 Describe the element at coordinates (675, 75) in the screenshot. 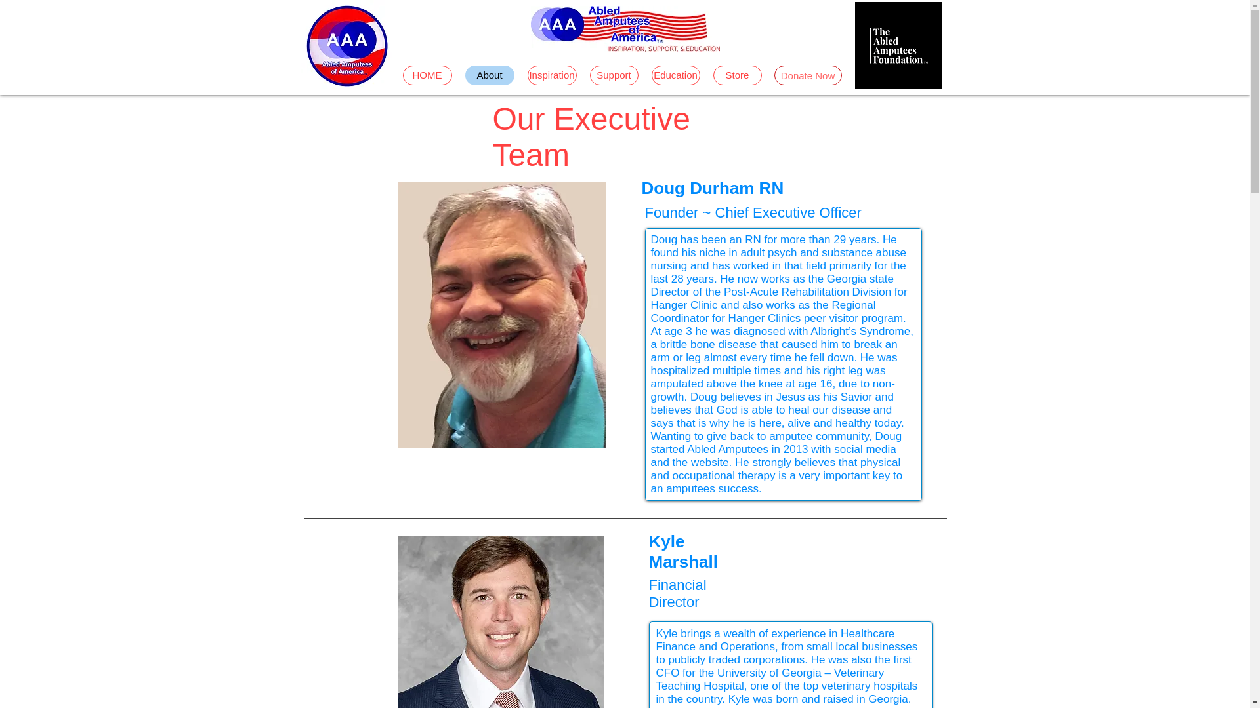

I see `Education` at that location.